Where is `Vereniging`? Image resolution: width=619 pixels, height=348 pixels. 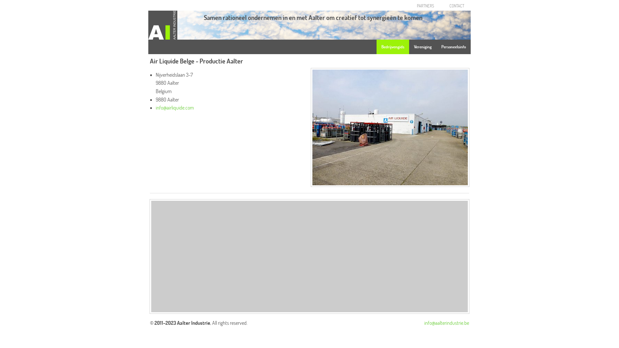 Vereniging is located at coordinates (423, 47).